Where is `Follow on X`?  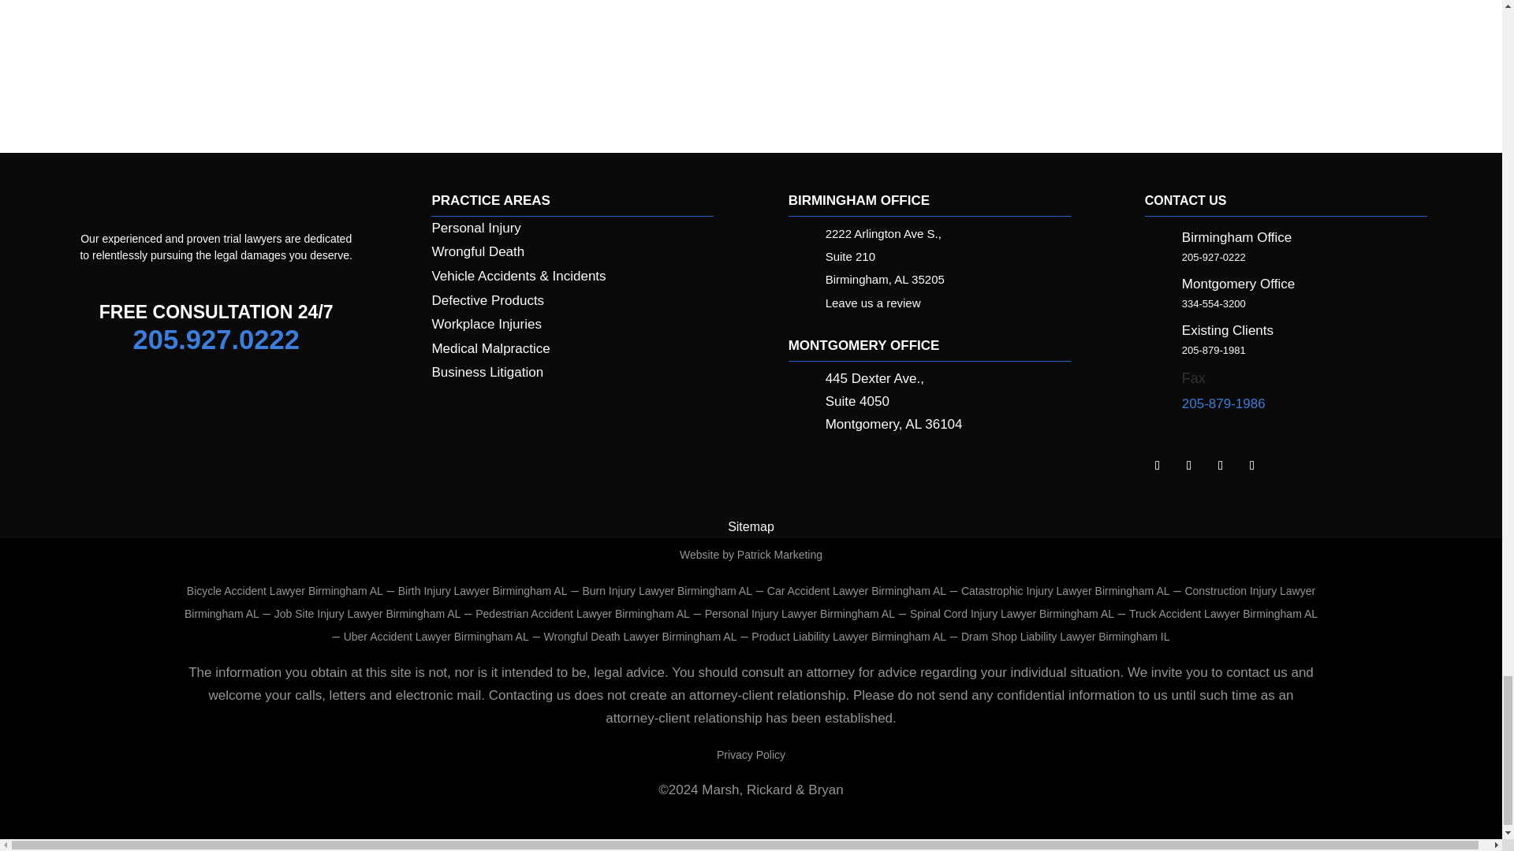 Follow on X is located at coordinates (1221, 465).